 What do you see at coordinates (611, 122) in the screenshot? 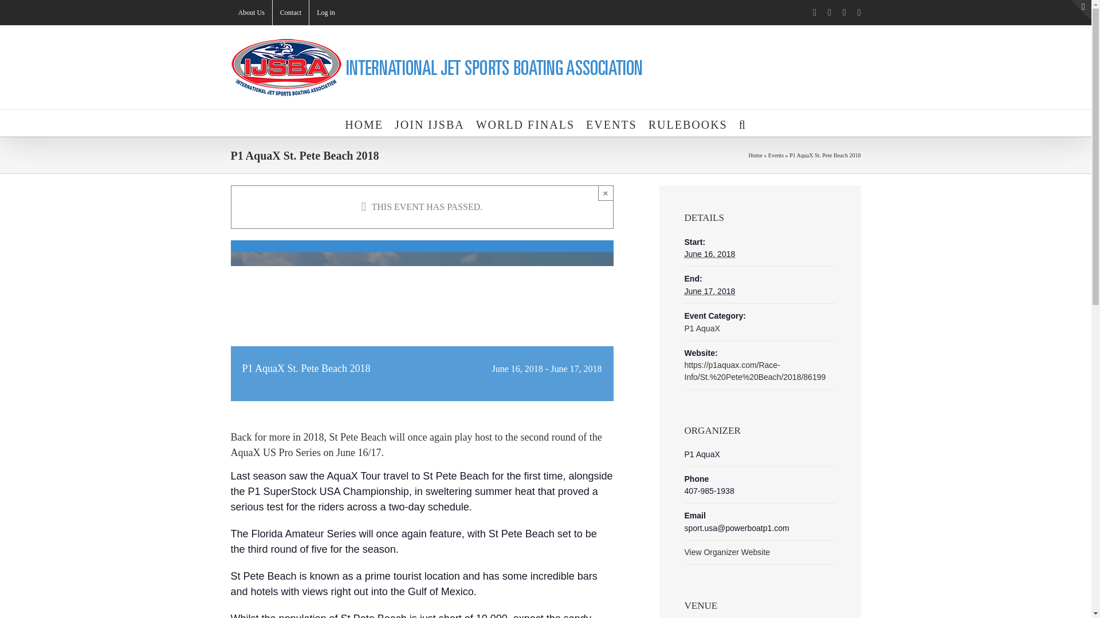
I see `EVENTS` at bounding box center [611, 122].